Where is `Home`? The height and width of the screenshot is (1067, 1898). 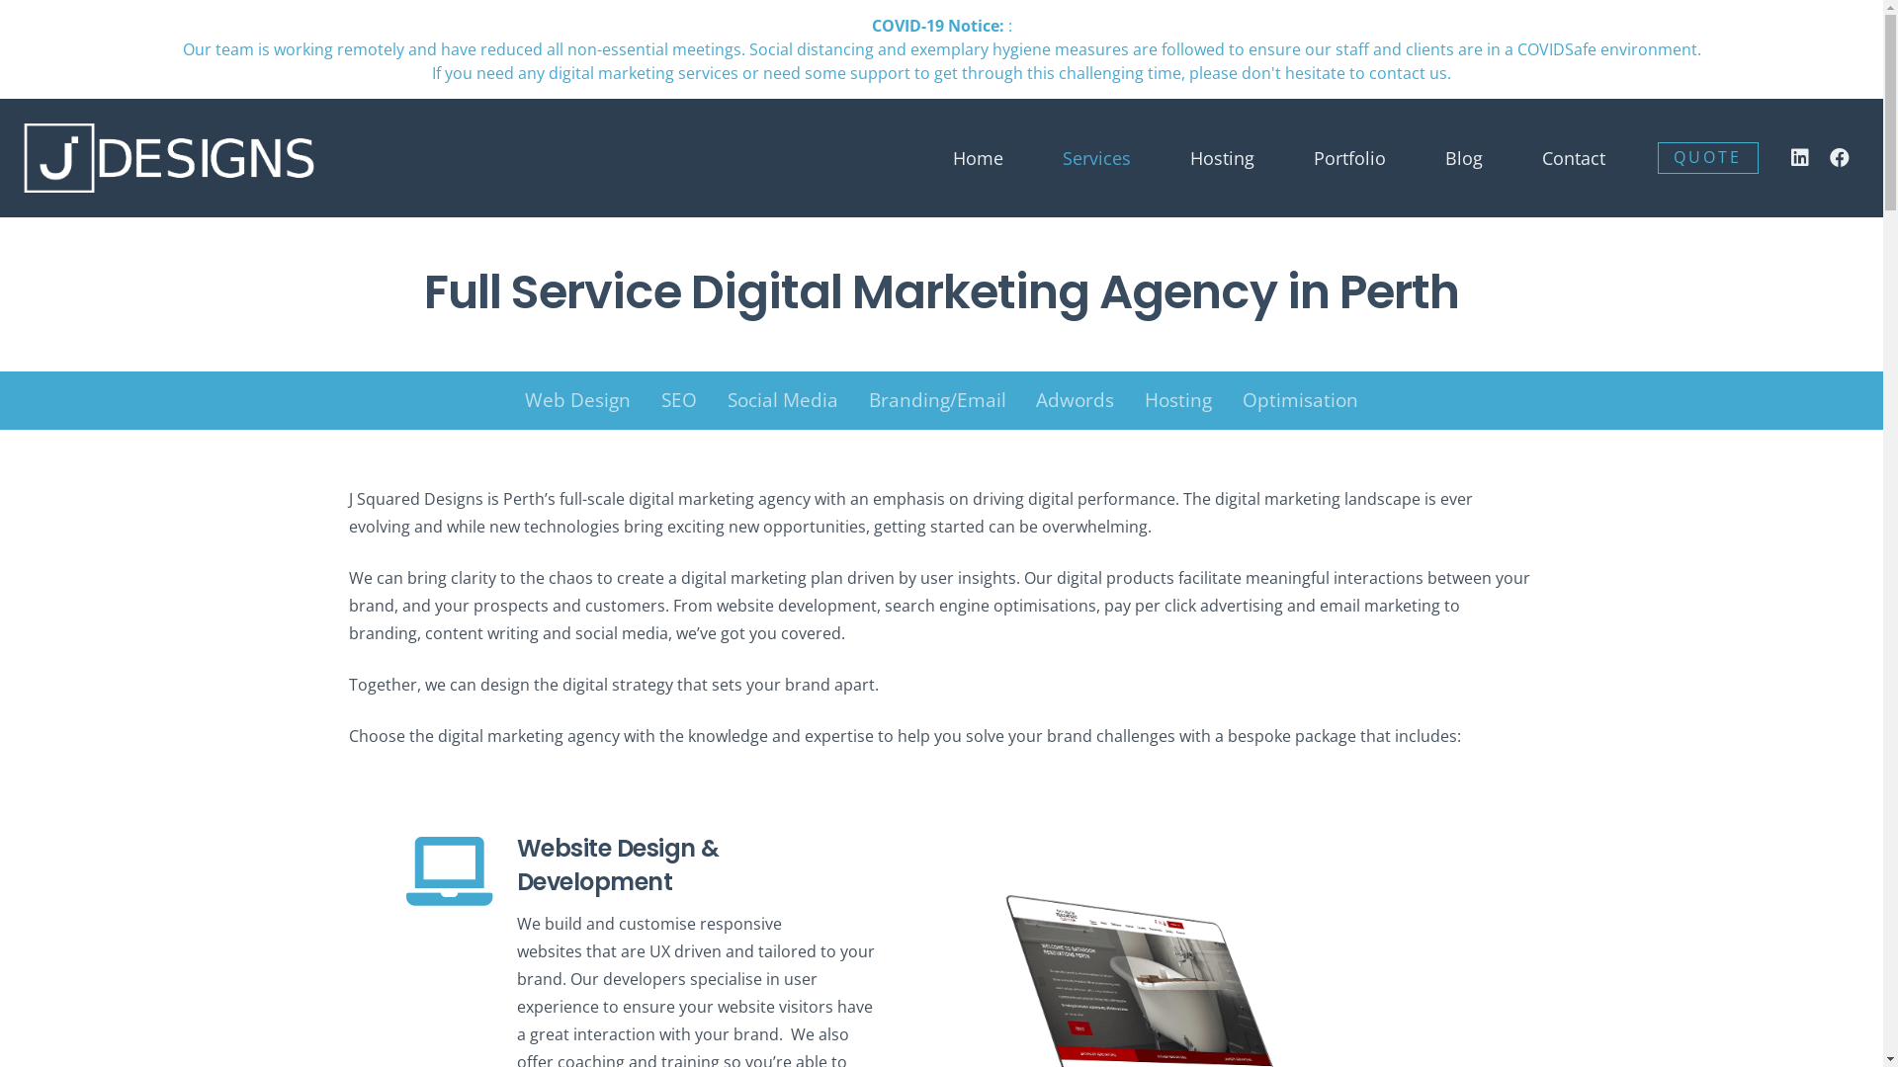
Home is located at coordinates (979, 158).